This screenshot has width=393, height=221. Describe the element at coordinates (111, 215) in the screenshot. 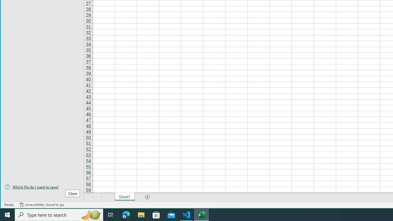

I see `Task View` at that location.